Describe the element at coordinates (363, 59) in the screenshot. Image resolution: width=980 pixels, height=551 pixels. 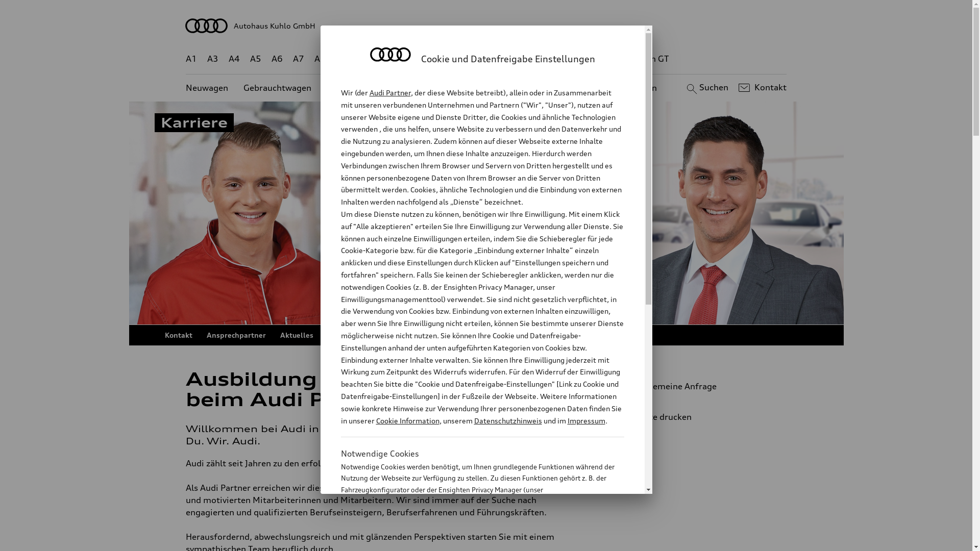
I see `Q3` at that location.